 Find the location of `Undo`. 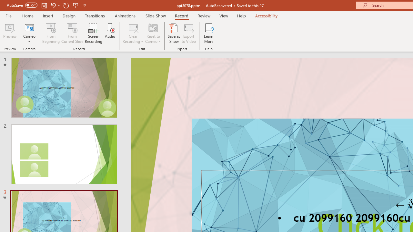

Undo is located at coordinates (55, 5).